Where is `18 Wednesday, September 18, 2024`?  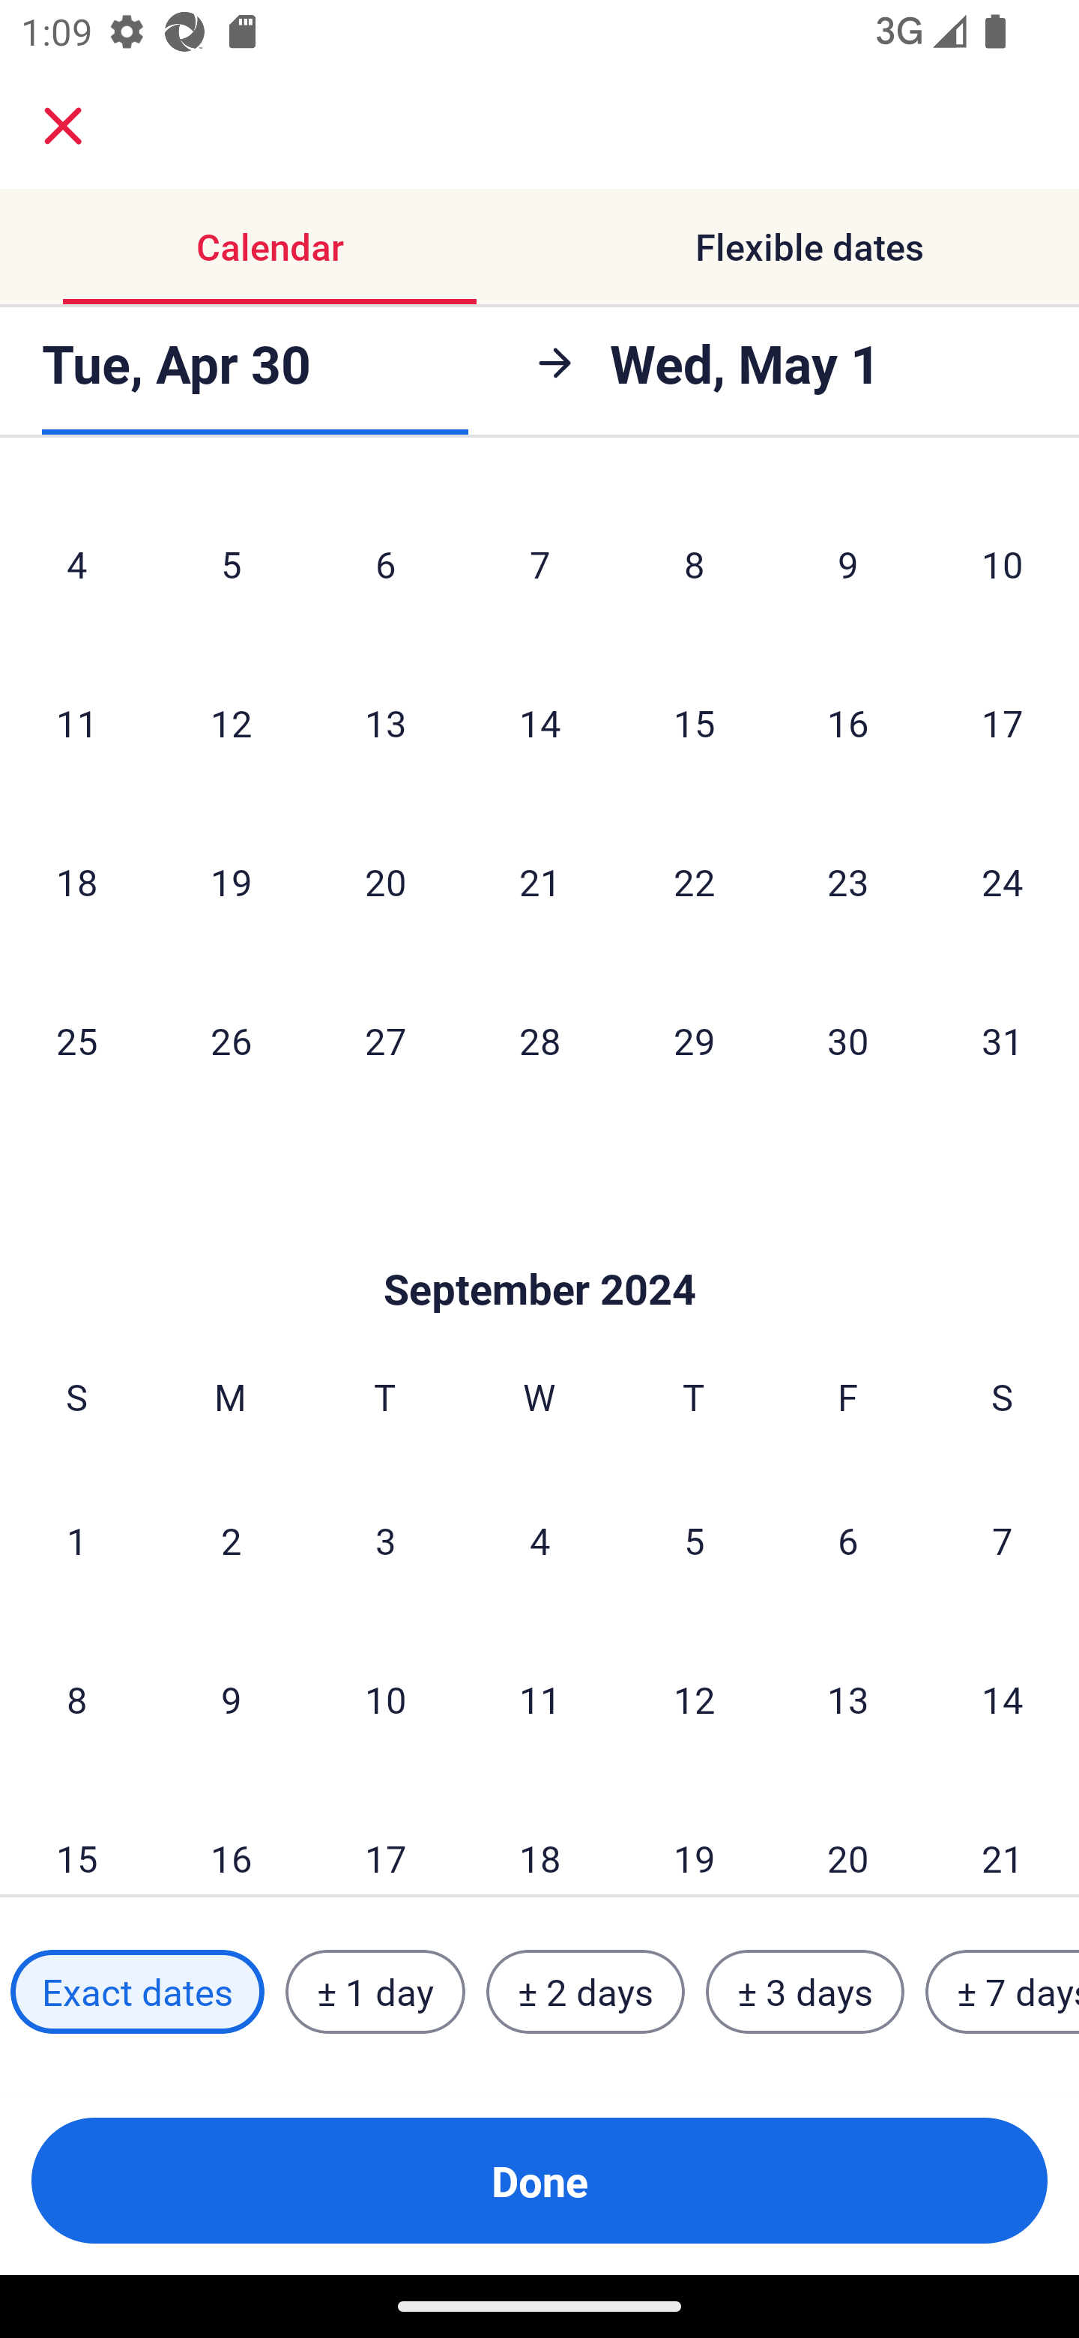
18 Wednesday, September 18, 2024 is located at coordinates (539, 1837).